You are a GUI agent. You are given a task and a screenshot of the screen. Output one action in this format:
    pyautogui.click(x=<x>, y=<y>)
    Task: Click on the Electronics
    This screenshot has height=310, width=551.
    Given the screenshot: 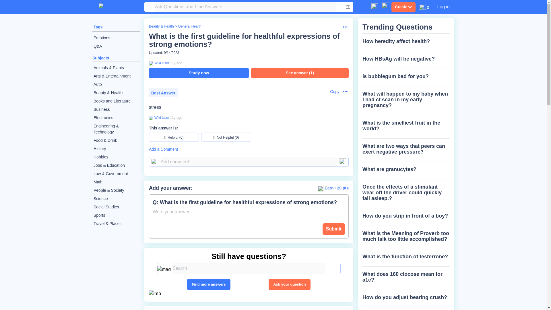 What is the action you would take?
    pyautogui.click(x=116, y=118)
    